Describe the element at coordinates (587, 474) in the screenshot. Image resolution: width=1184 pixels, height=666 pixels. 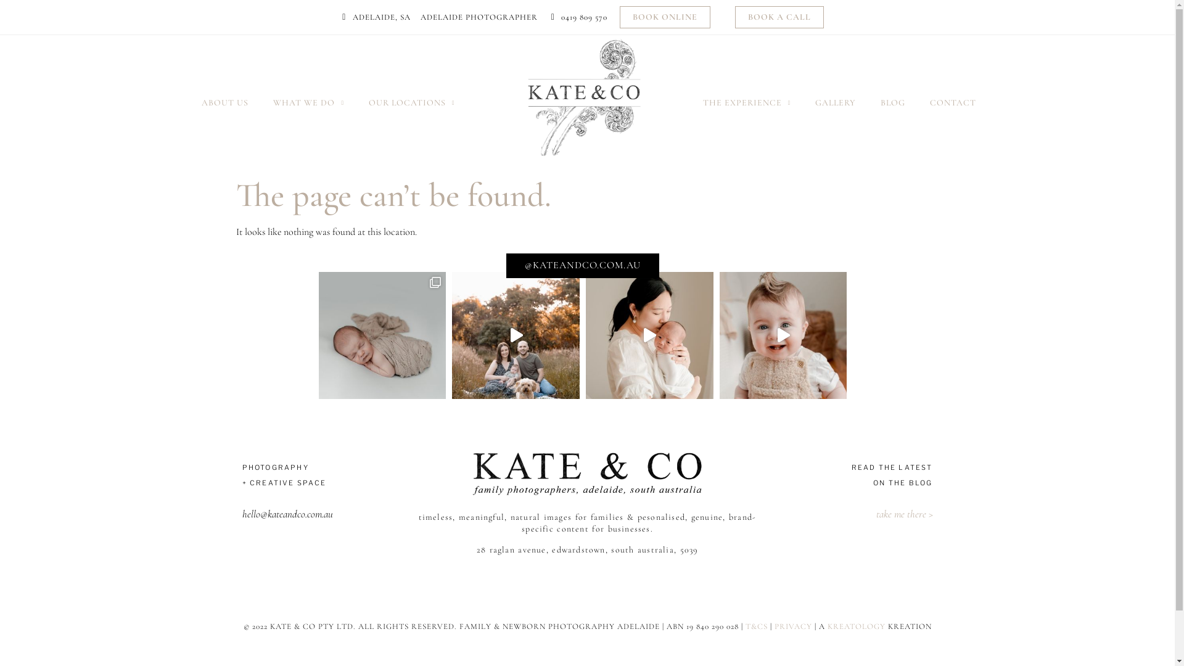
I see `kate and co proselect logo` at that location.